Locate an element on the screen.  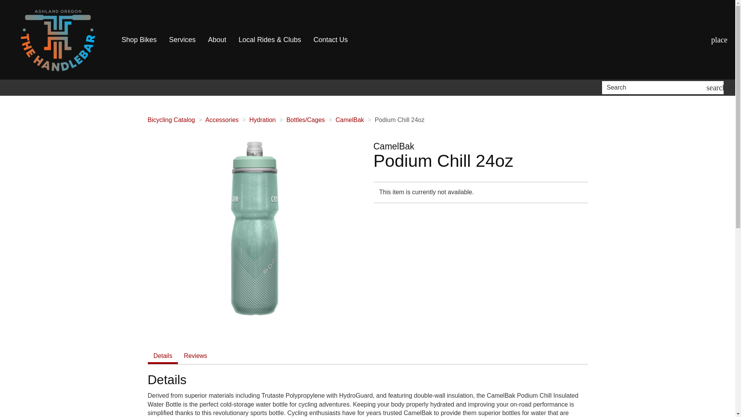
Contact Us is located at coordinates (330, 40).